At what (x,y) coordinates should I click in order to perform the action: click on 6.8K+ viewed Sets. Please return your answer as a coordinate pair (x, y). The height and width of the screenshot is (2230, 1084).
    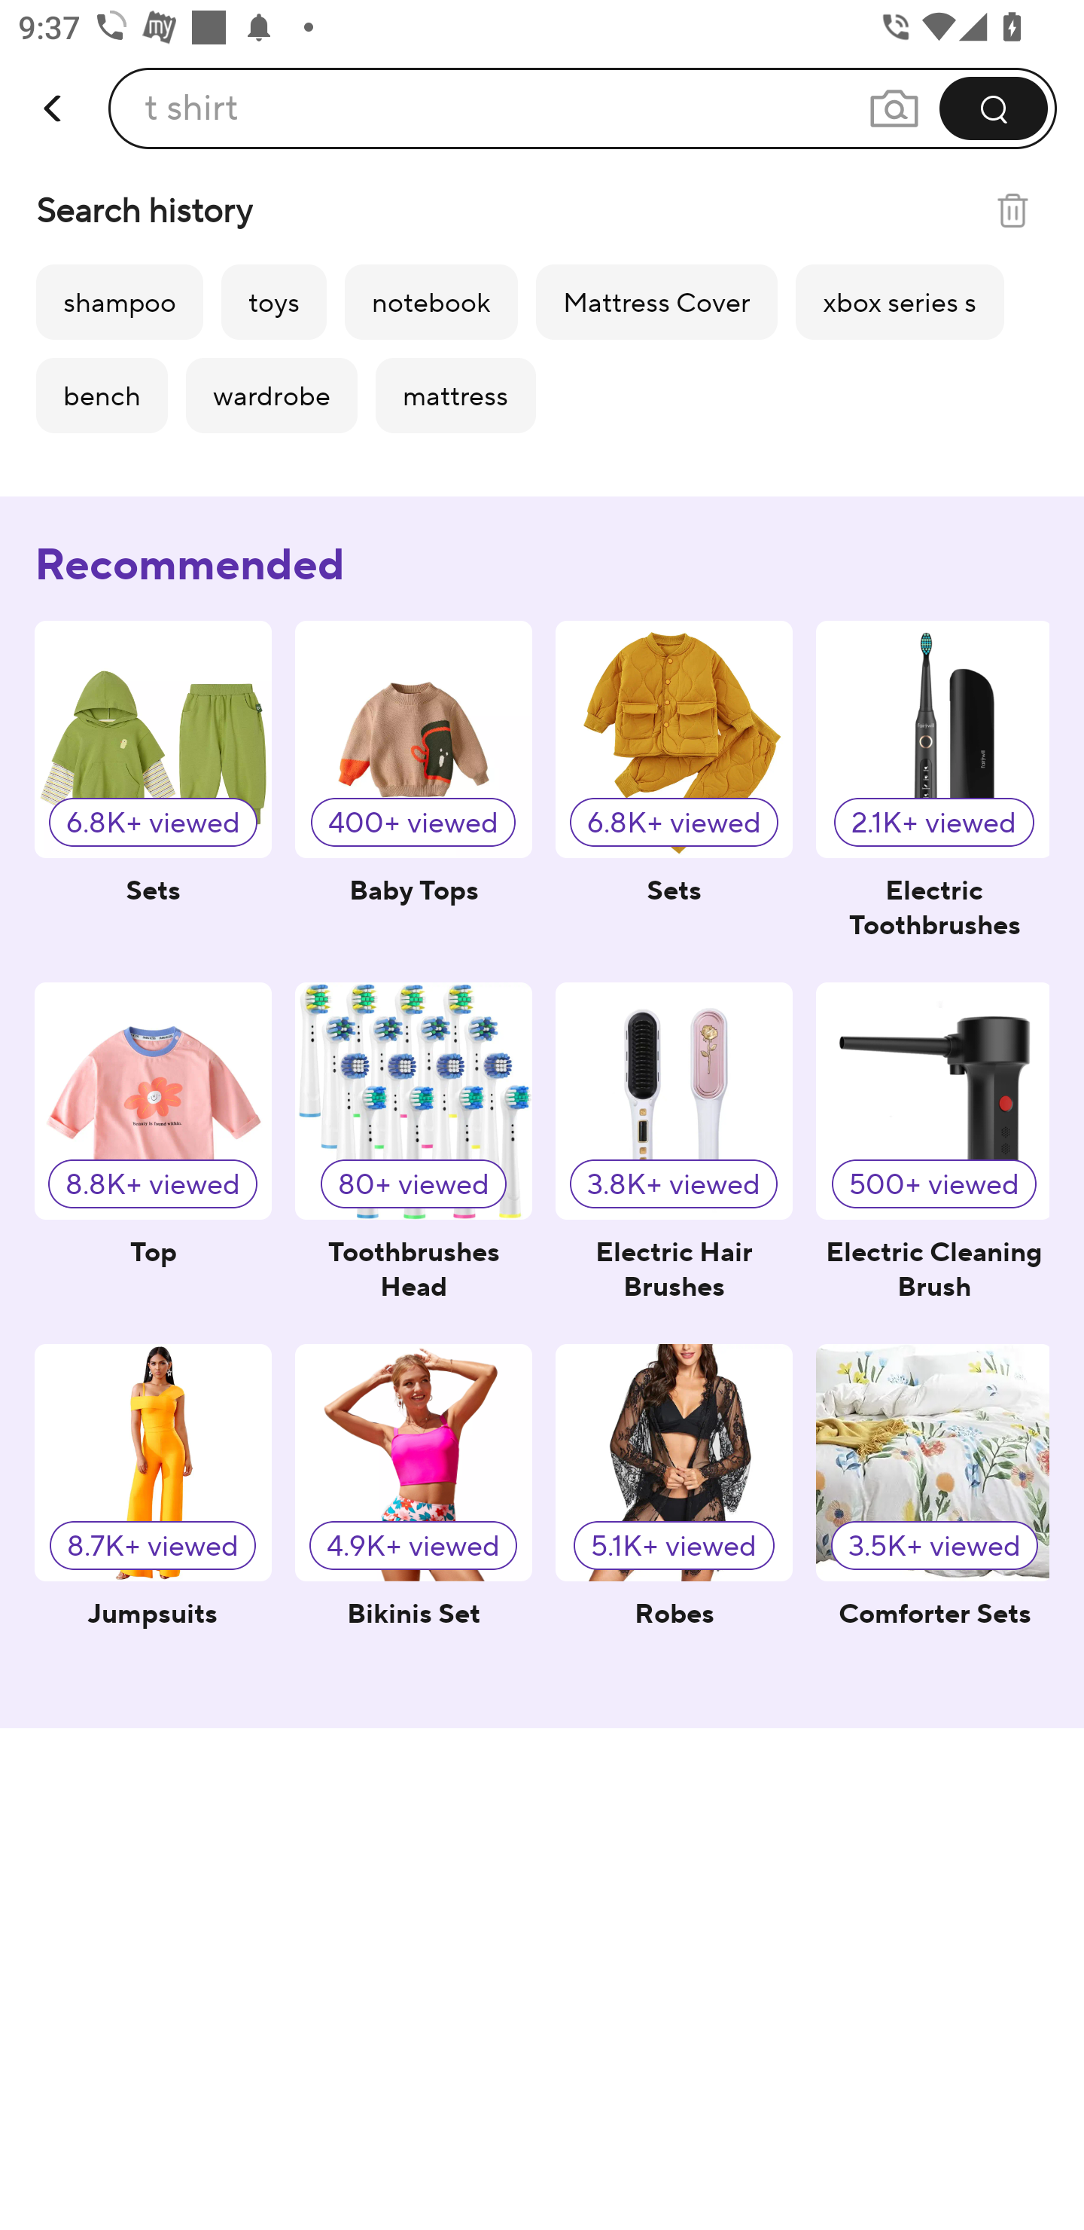
    Looking at the image, I should click on (154, 789).